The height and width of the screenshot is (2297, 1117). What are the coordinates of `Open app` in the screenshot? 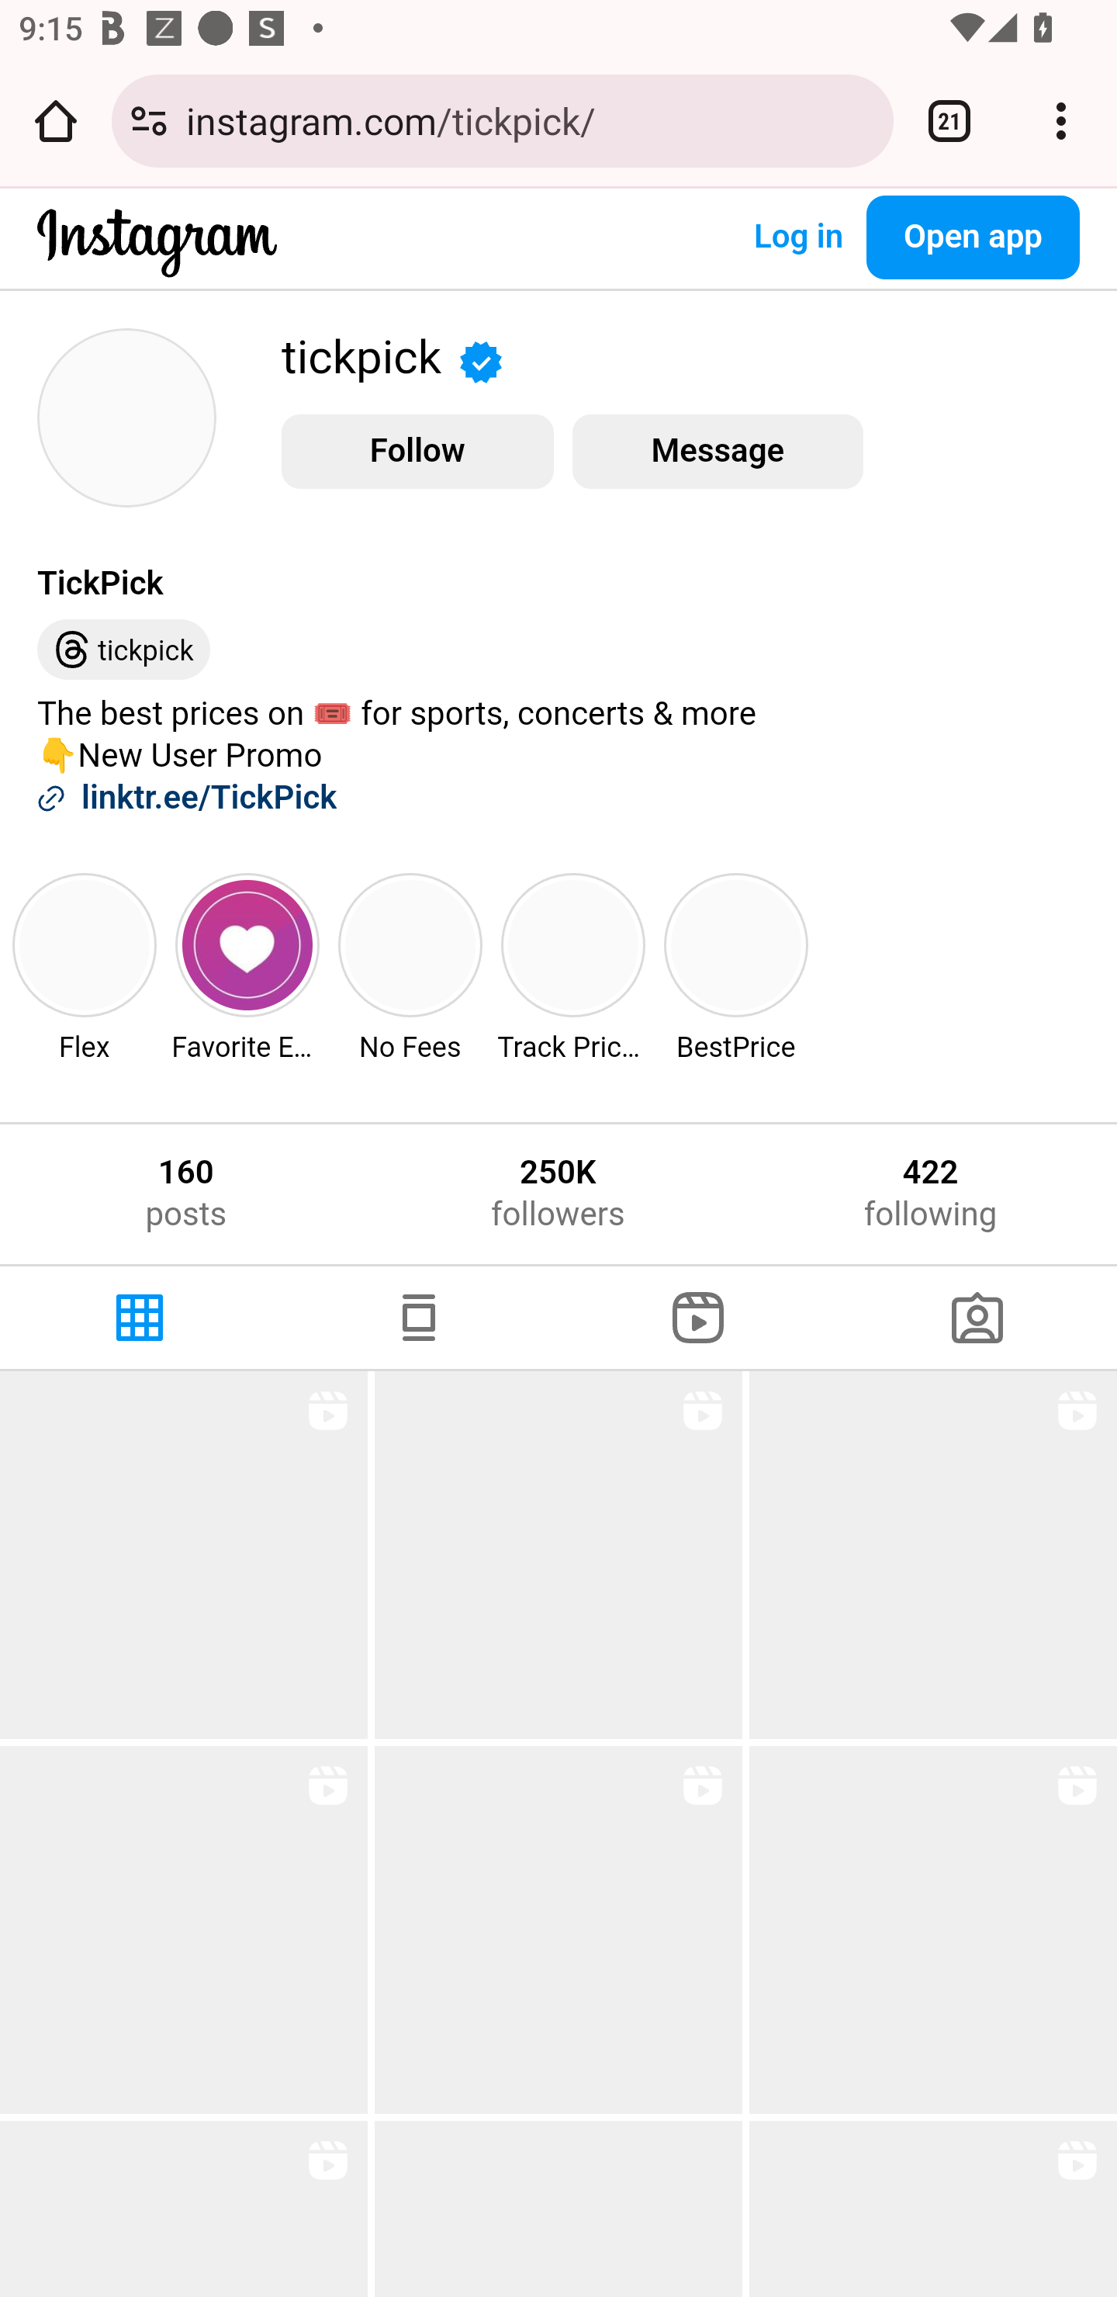 It's located at (973, 237).